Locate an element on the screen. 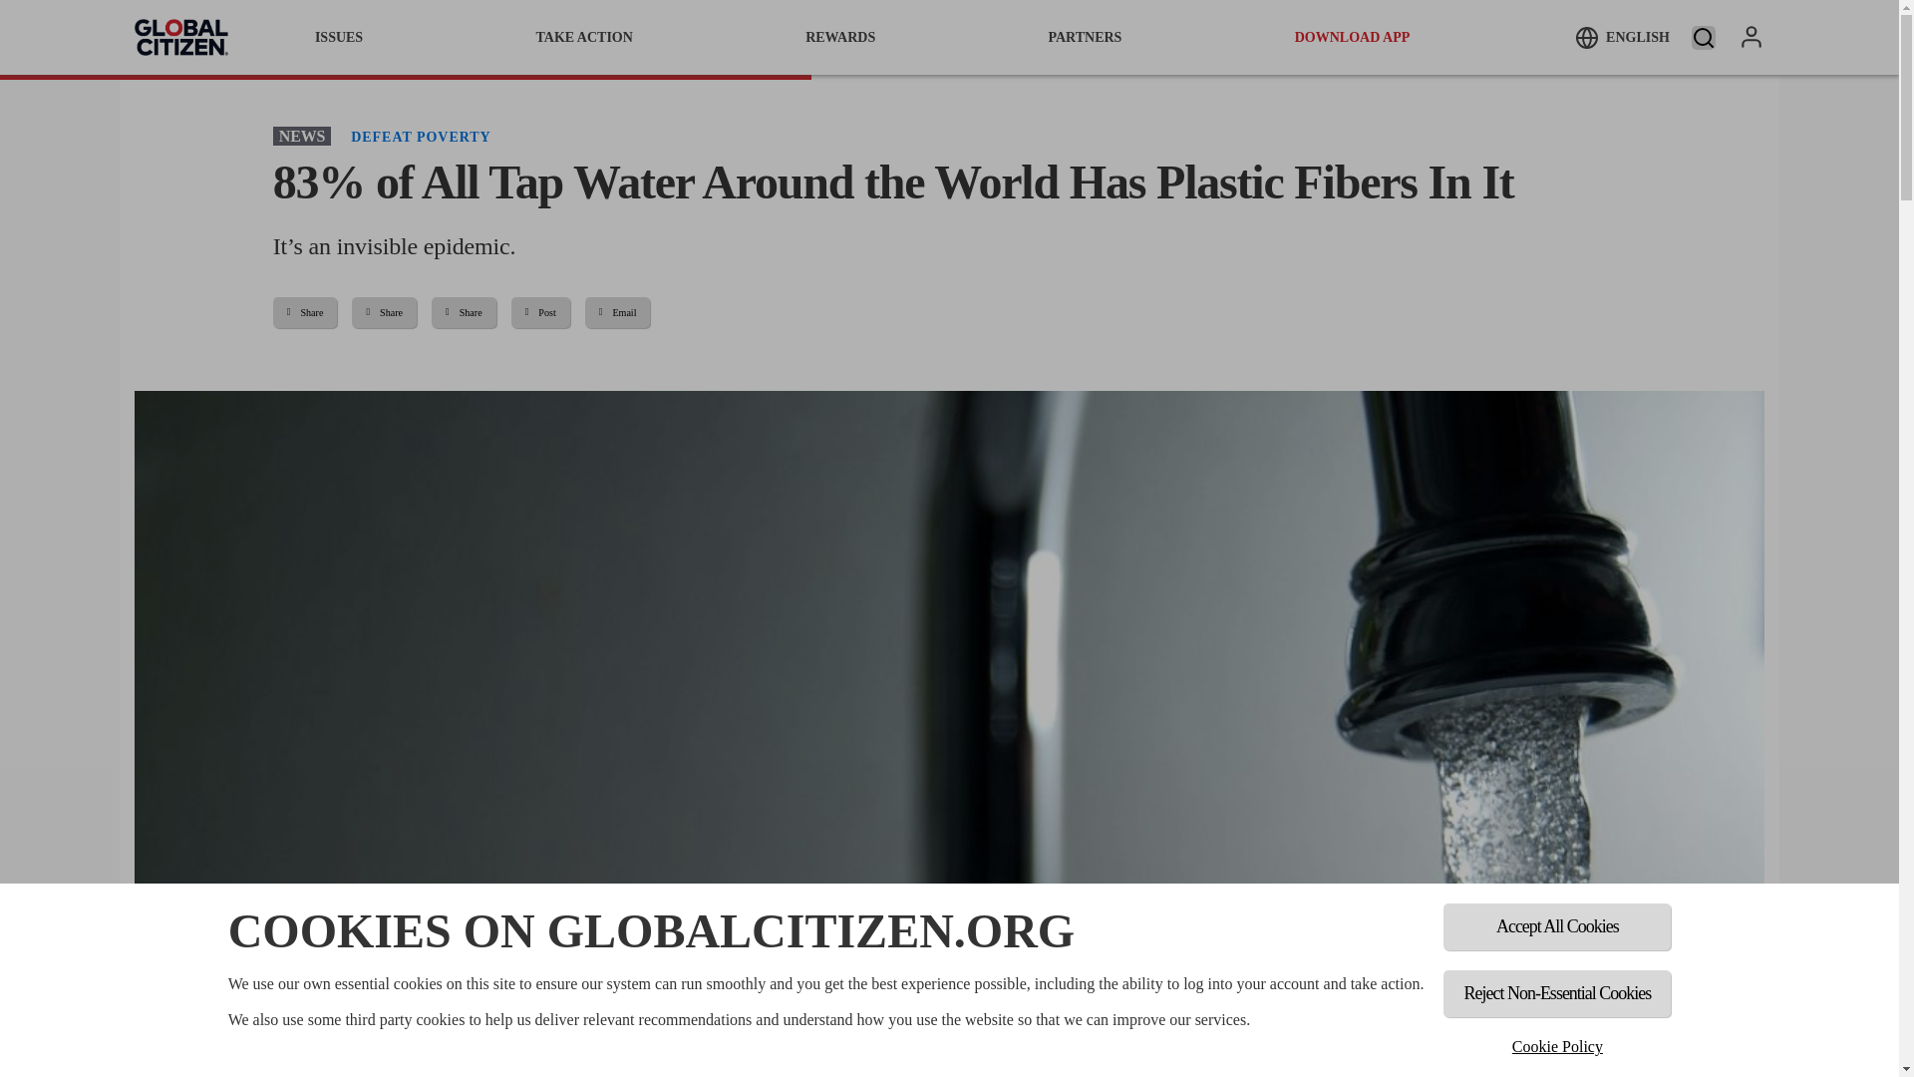 This screenshot has width=1914, height=1077. DOWNLOAD APP is located at coordinates (1353, 37).